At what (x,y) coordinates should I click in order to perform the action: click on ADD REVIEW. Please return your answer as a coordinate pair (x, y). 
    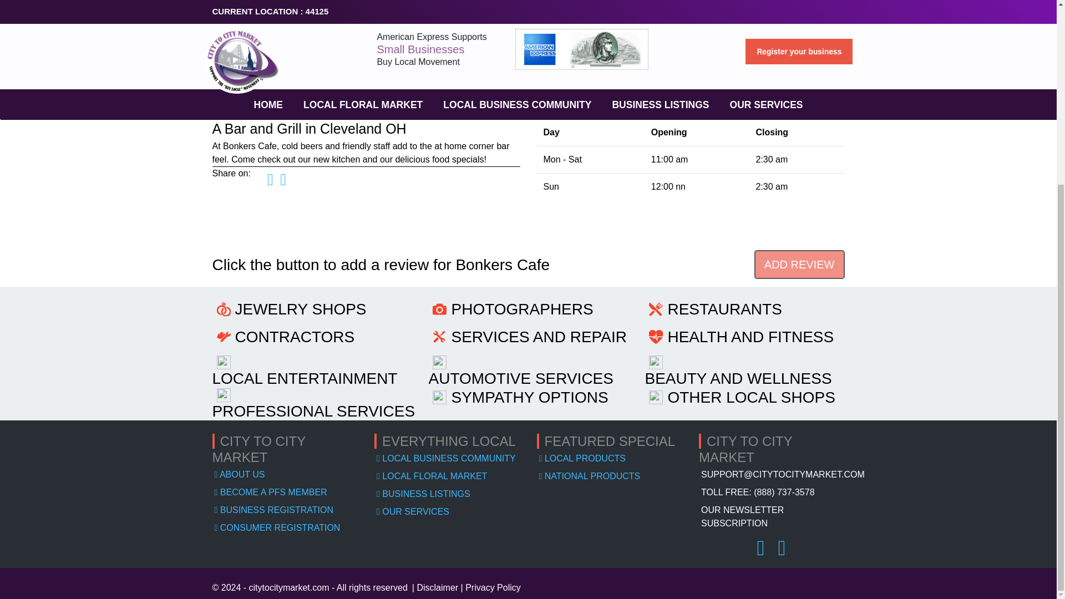
    Looking at the image, I should click on (799, 265).